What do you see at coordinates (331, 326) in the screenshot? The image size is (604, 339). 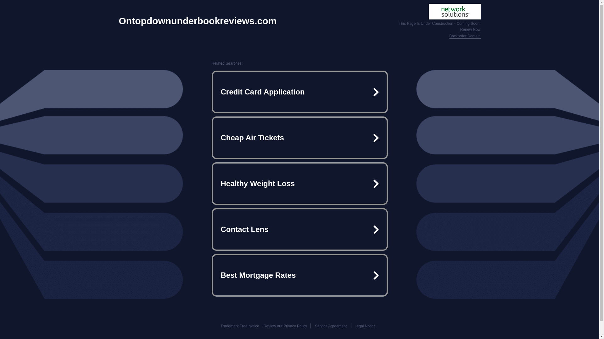 I see `Service Agreement` at bounding box center [331, 326].